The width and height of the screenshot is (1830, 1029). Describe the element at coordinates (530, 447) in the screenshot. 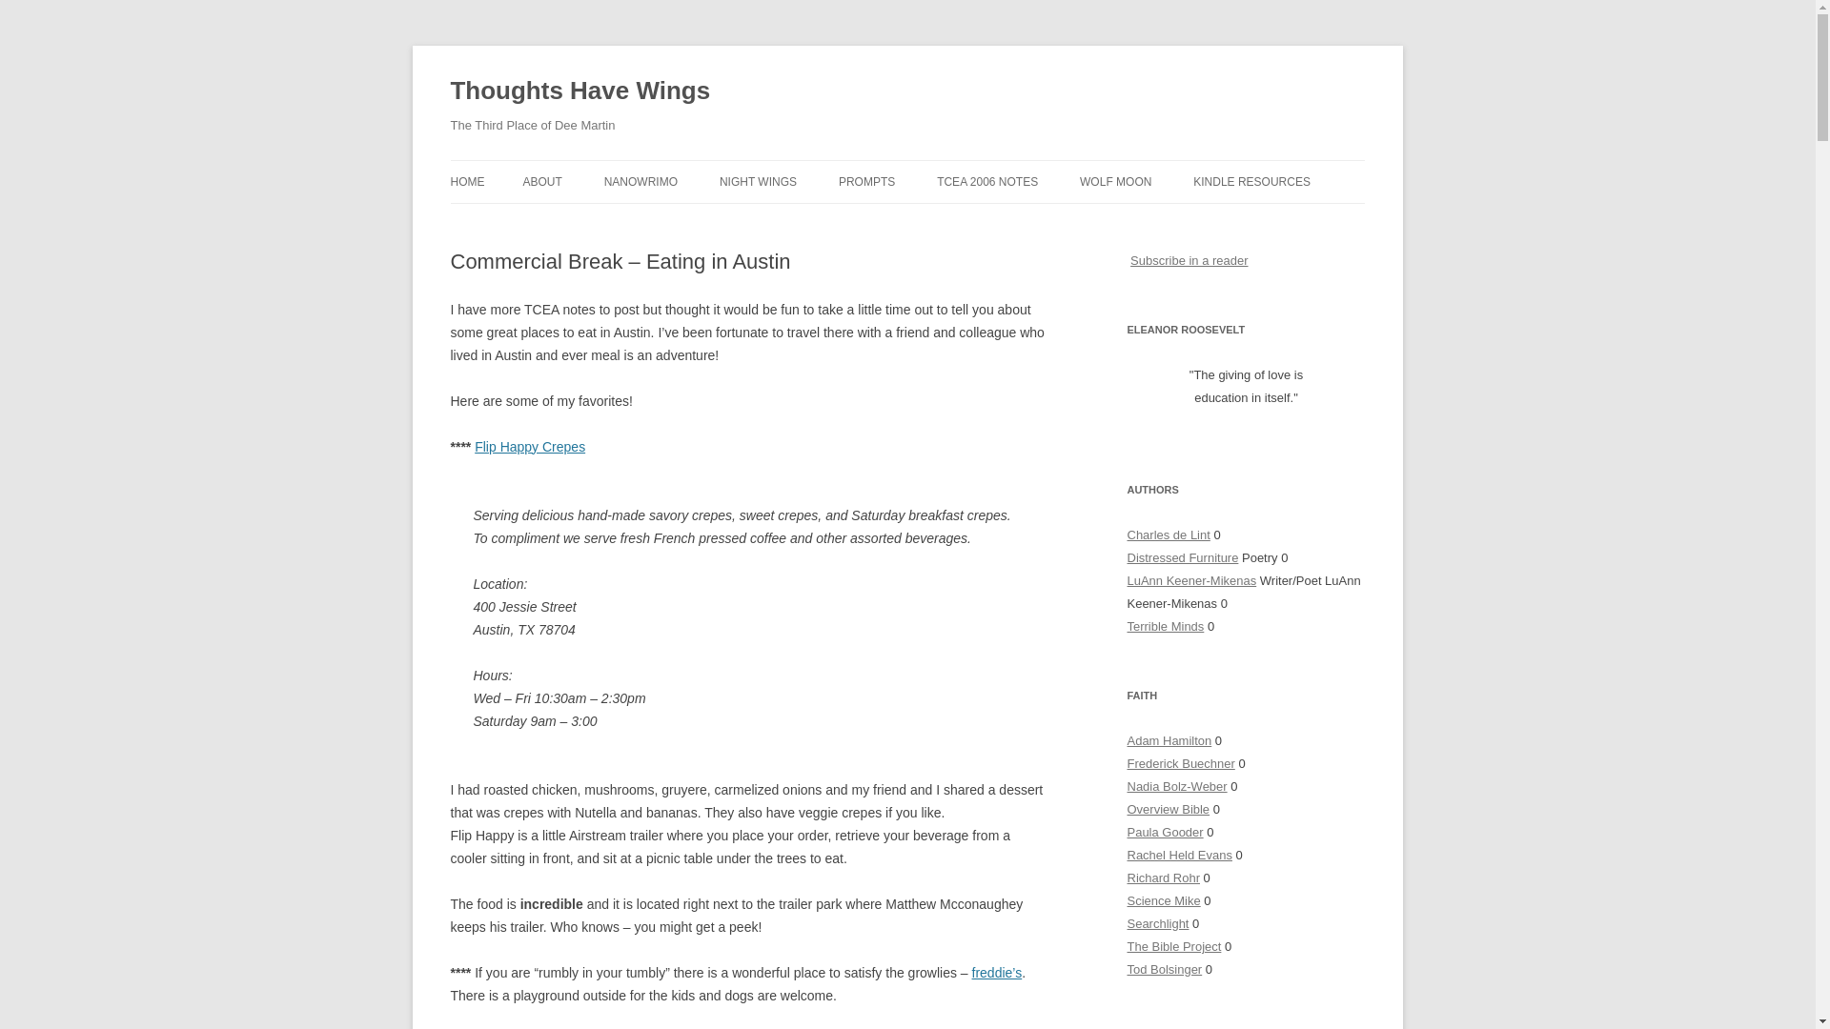

I see `Flip Happy Crepes` at that location.